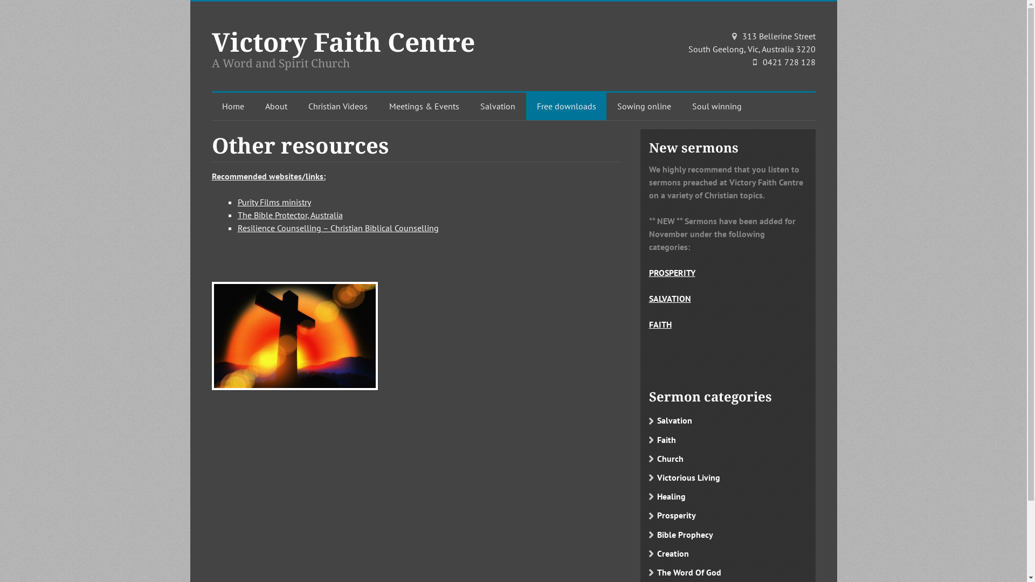 Image resolution: width=1035 pixels, height=582 pixels. What do you see at coordinates (233, 107) in the screenshot?
I see `Home` at bounding box center [233, 107].